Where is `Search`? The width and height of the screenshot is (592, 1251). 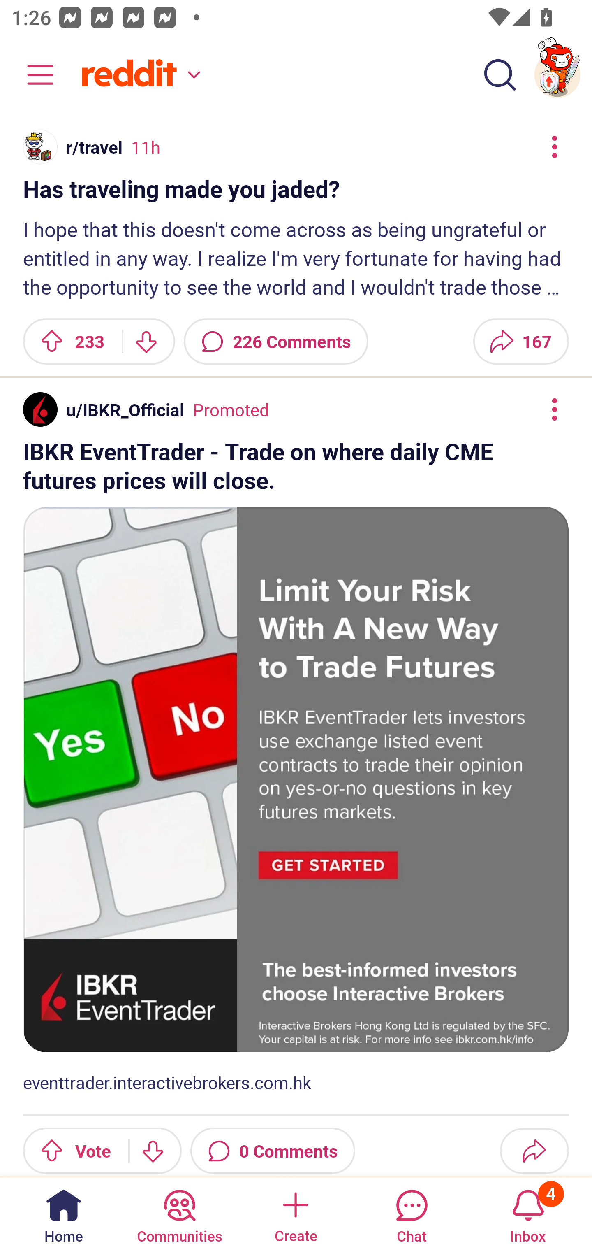
Search is located at coordinates (500, 75).